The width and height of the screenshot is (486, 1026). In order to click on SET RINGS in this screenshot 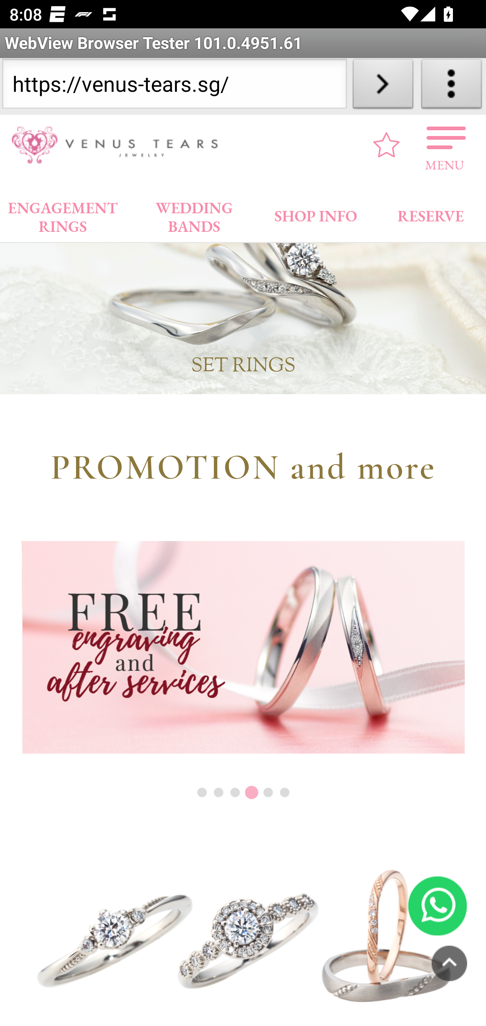, I will do `click(243, 294)`.